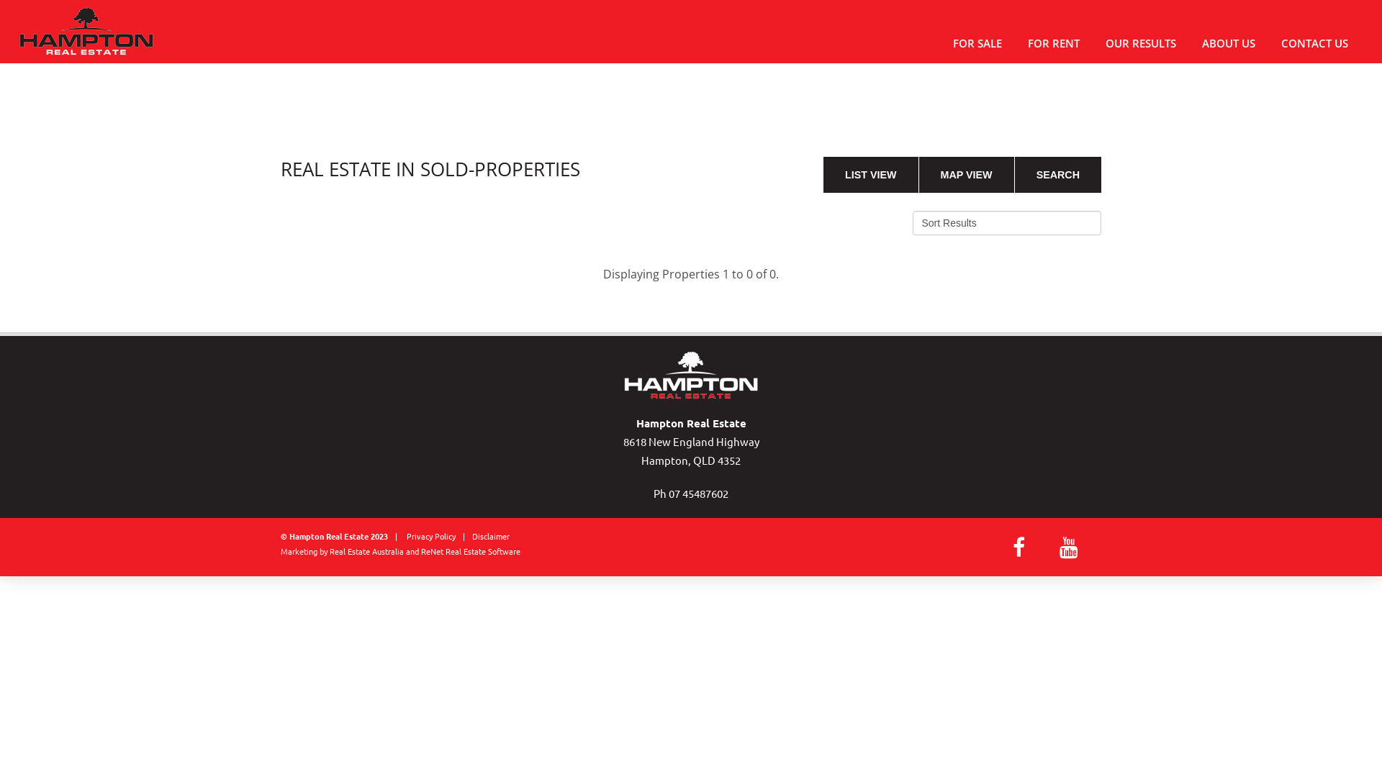 This screenshot has width=1382, height=777. What do you see at coordinates (871, 175) in the screenshot?
I see `LIST VIEW` at bounding box center [871, 175].